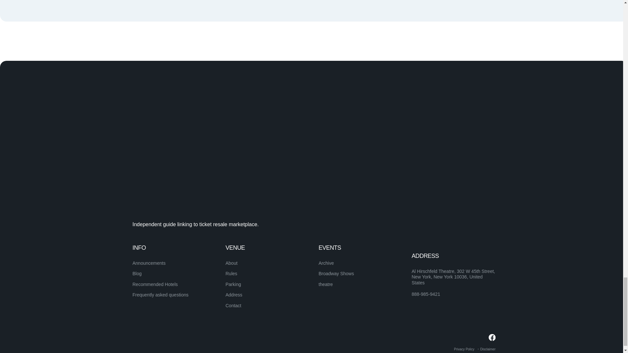  What do you see at coordinates (233, 284) in the screenshot?
I see `Parking` at bounding box center [233, 284].